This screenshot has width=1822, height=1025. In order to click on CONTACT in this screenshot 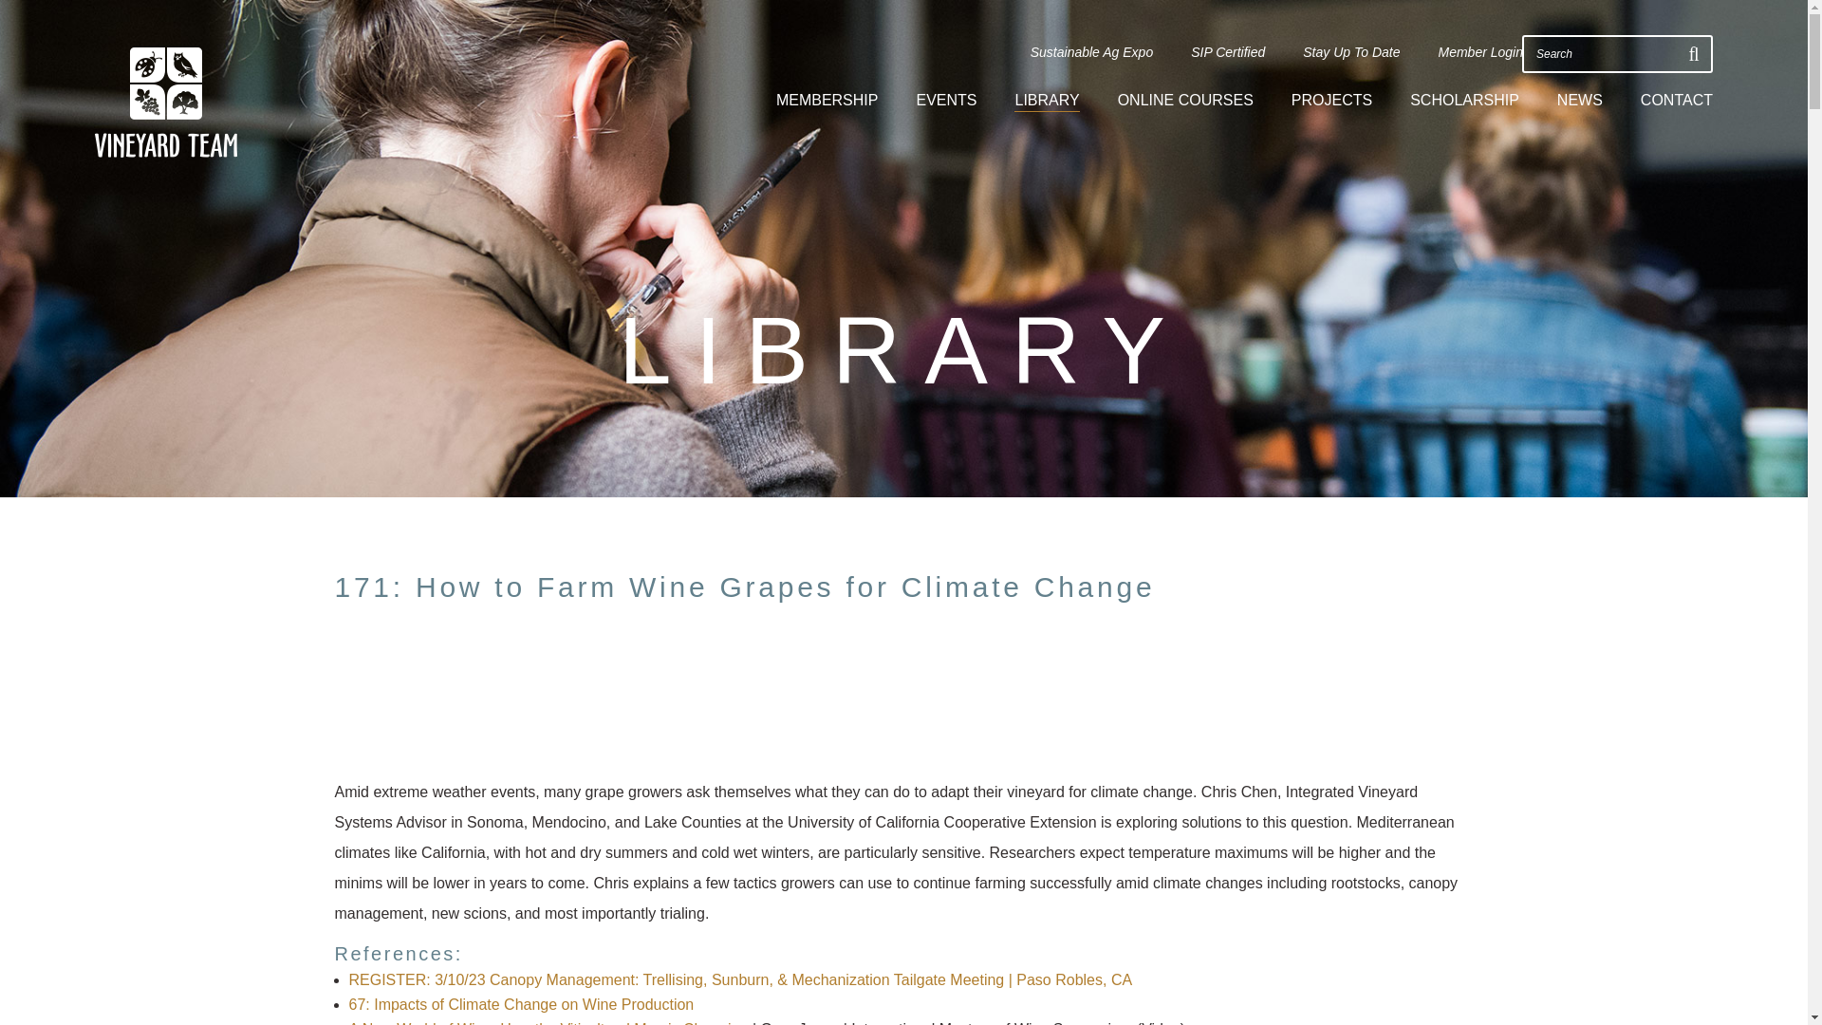, I will do `click(1676, 101)`.